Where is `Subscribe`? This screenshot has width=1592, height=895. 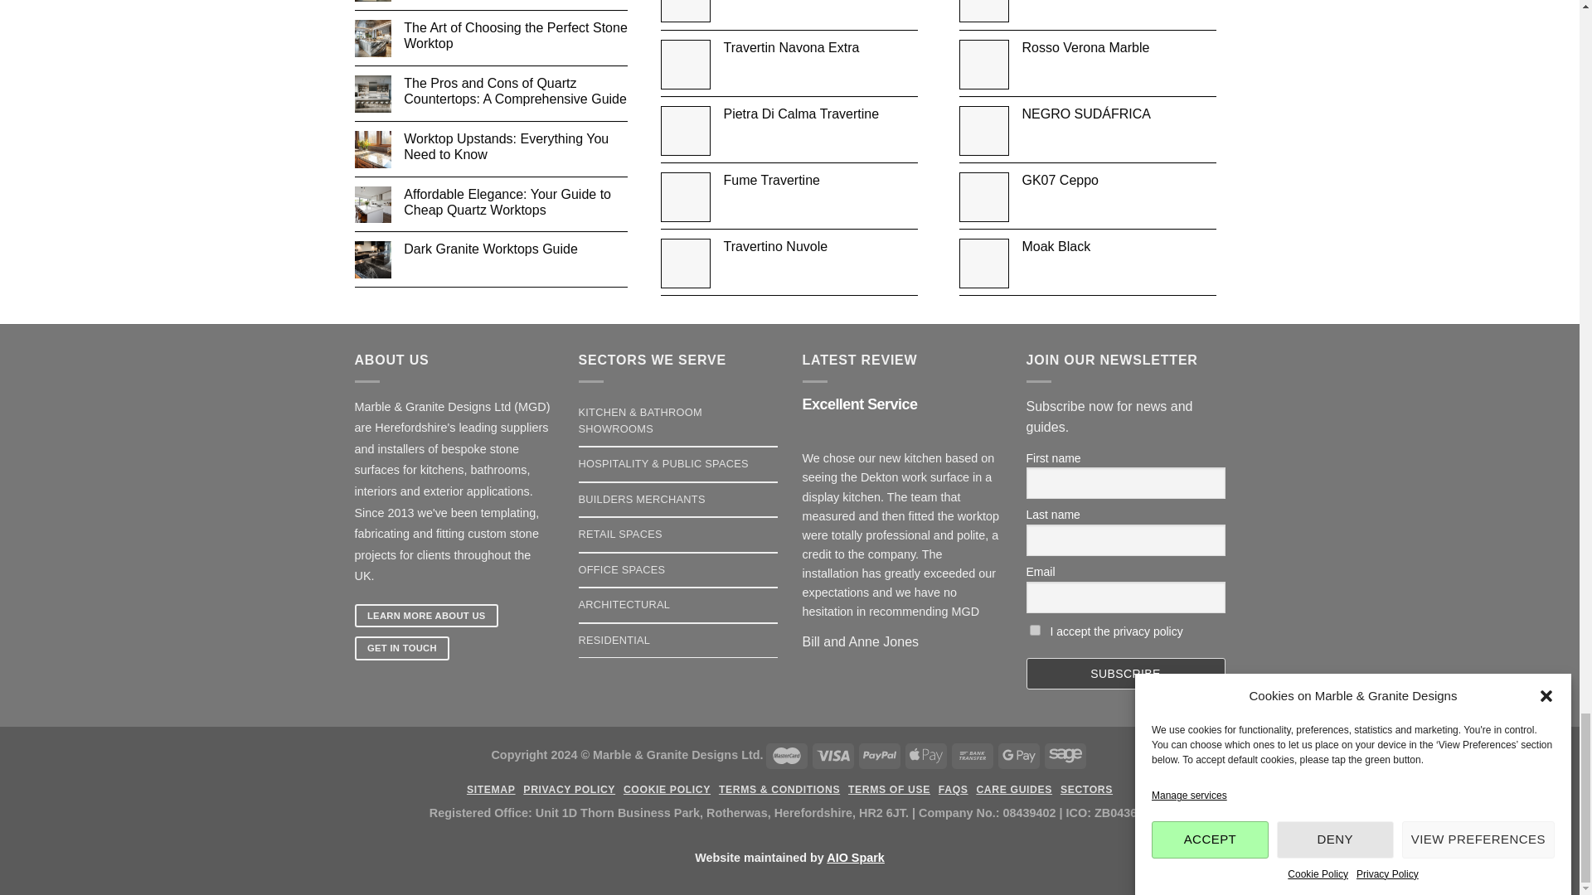
Subscribe is located at coordinates (1126, 673).